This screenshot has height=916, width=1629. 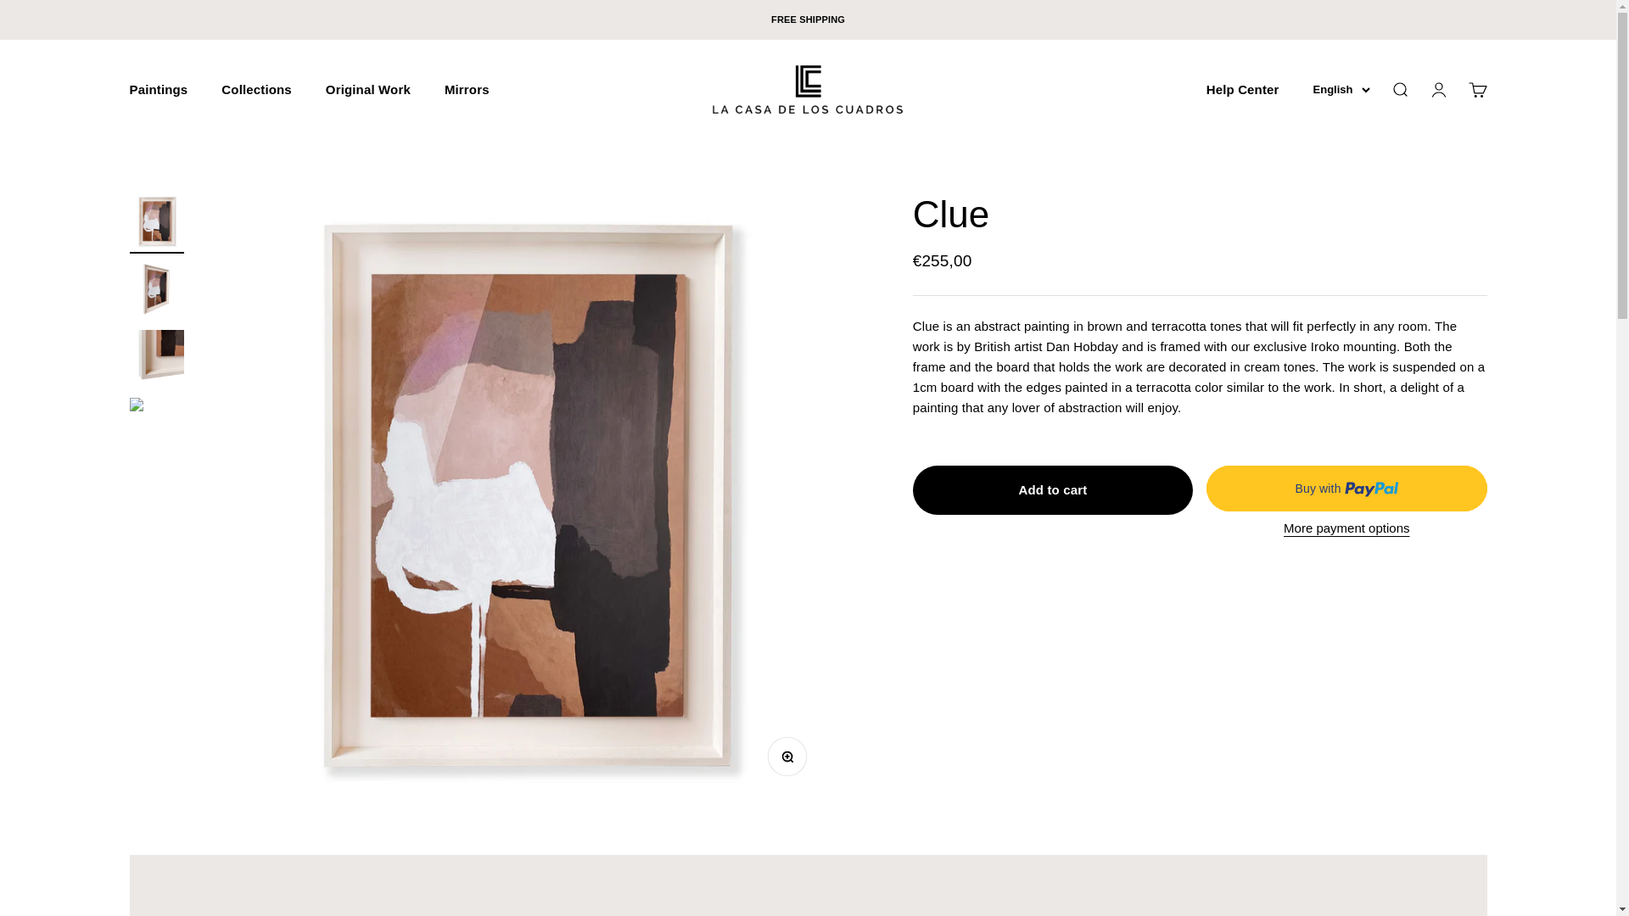 What do you see at coordinates (791, 762) in the screenshot?
I see `Zoom` at bounding box center [791, 762].